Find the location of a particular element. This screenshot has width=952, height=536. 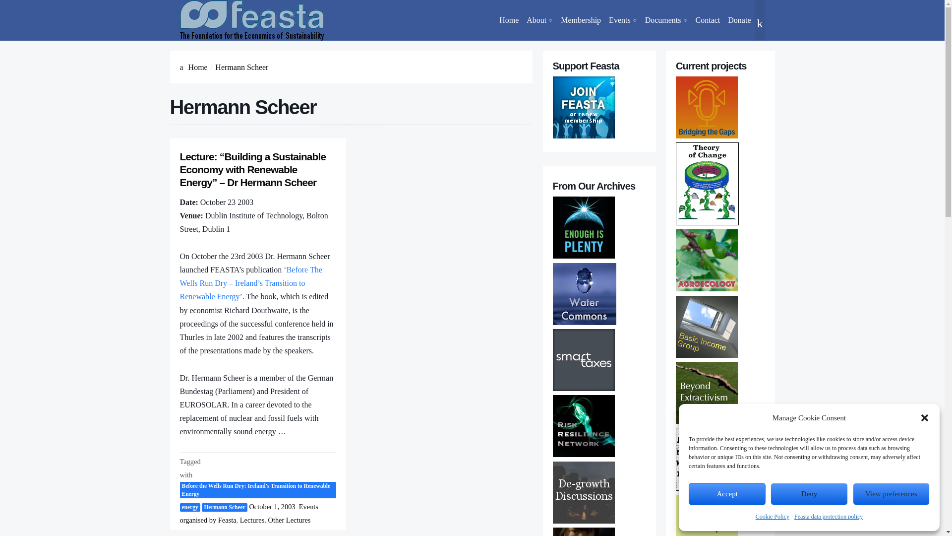

Deny is located at coordinates (808, 494).